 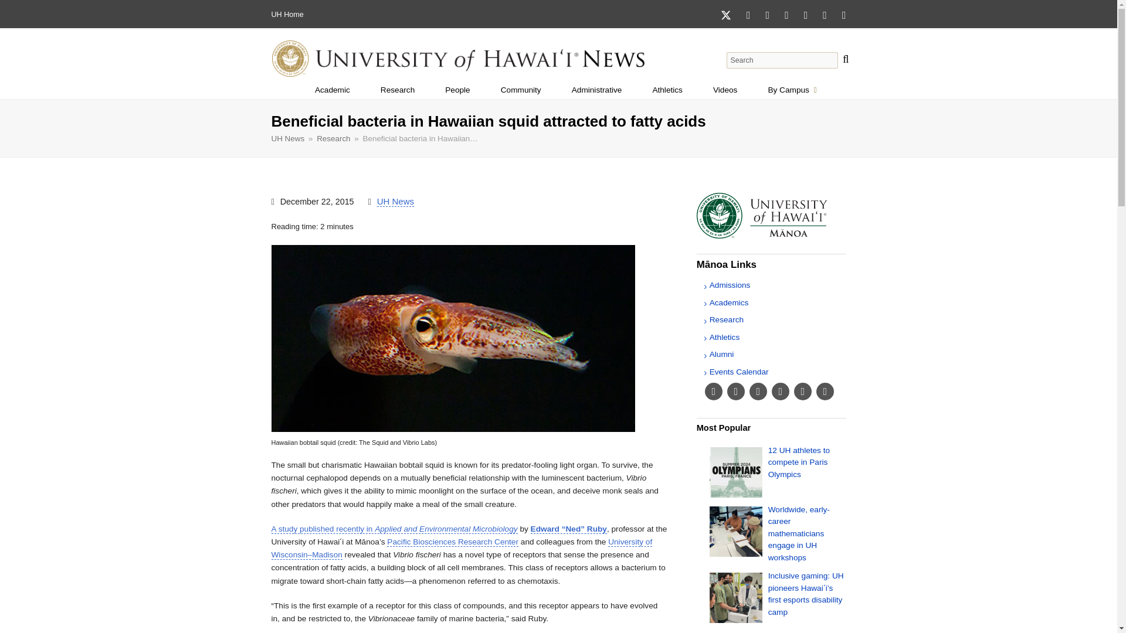 What do you see at coordinates (276, 15) in the screenshot?
I see `12 UH athletes to compete in Paris Olympics` at bounding box center [276, 15].